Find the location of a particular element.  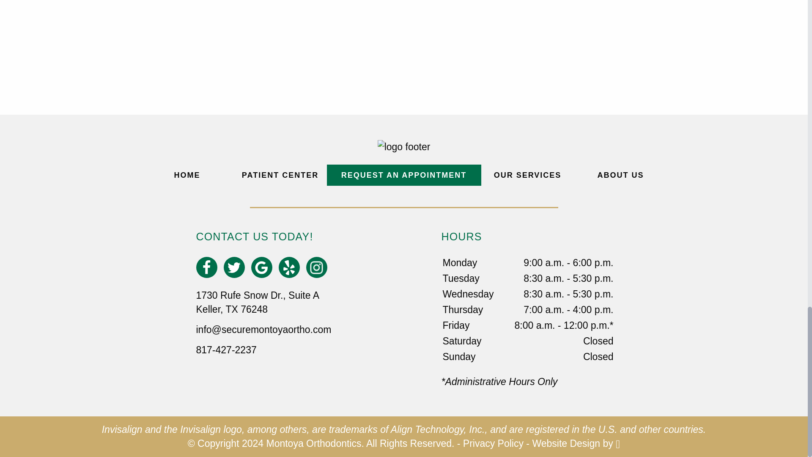

Instagram icon is located at coordinates (316, 267).